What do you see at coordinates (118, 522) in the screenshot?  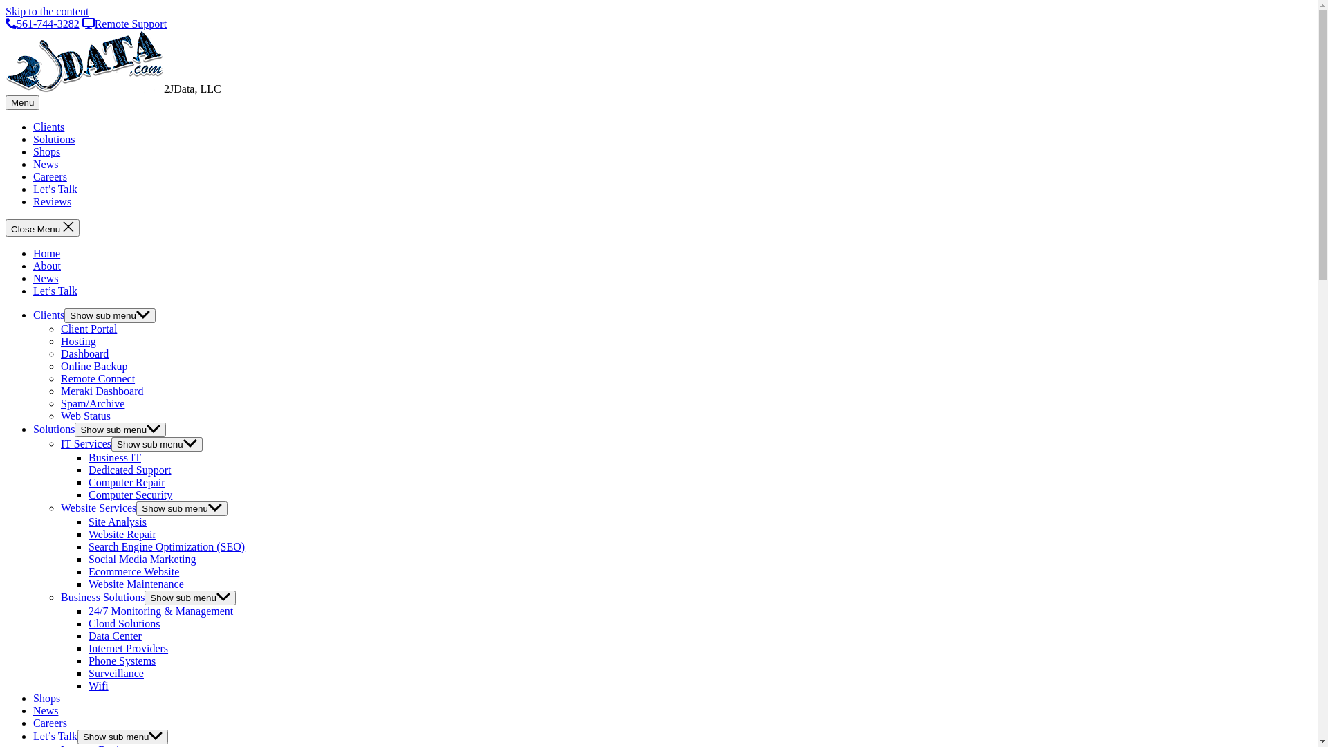 I see `Site Analysis` at bounding box center [118, 522].